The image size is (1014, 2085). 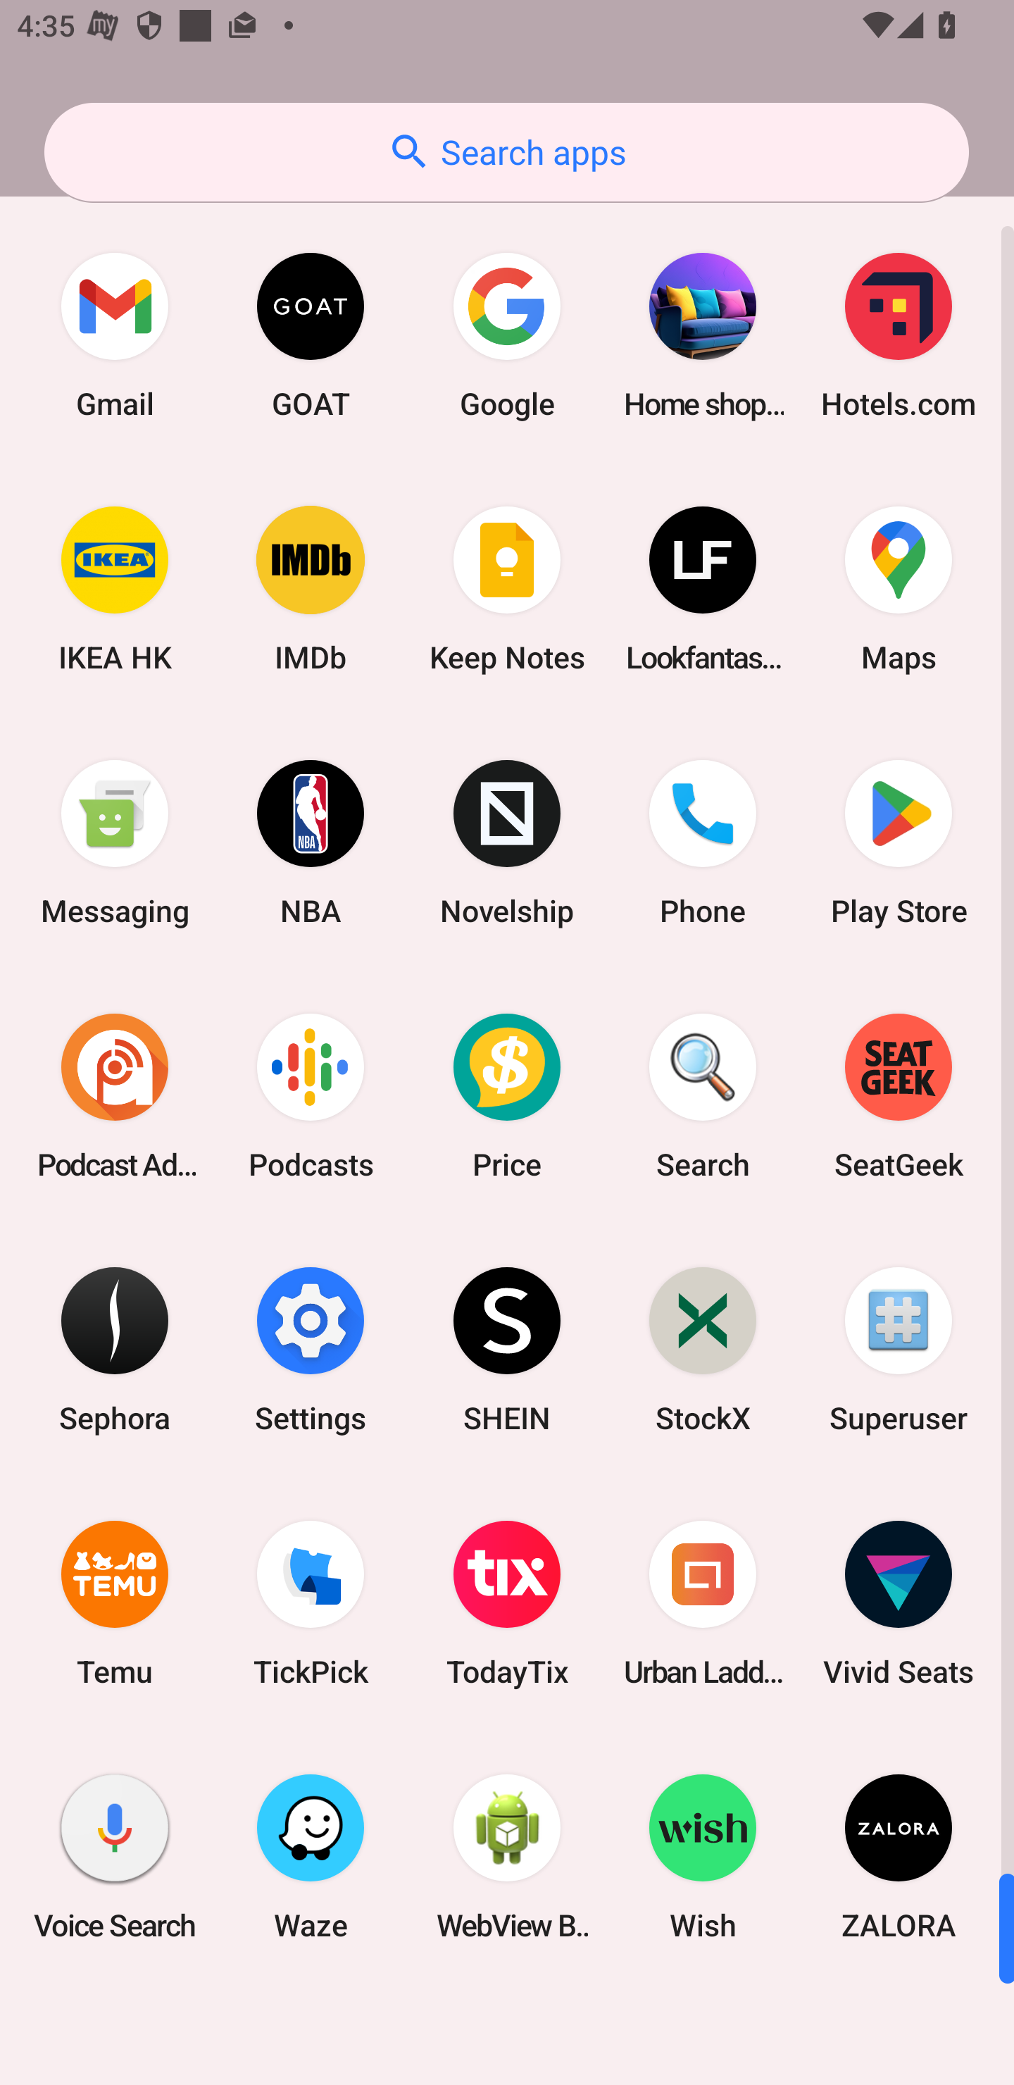 What do you see at coordinates (899, 589) in the screenshot?
I see `Maps` at bounding box center [899, 589].